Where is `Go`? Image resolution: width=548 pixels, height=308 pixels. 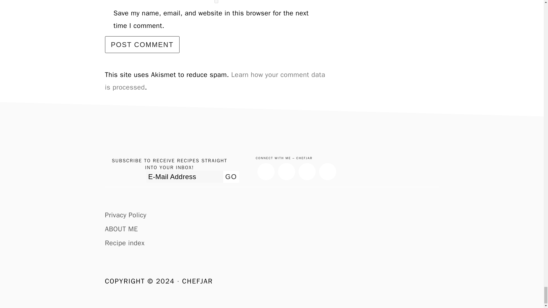
Go is located at coordinates (231, 177).